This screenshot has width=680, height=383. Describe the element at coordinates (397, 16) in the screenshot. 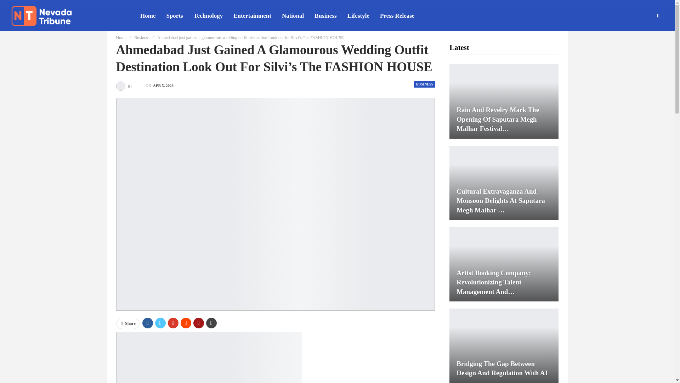

I see `Press Release` at that location.